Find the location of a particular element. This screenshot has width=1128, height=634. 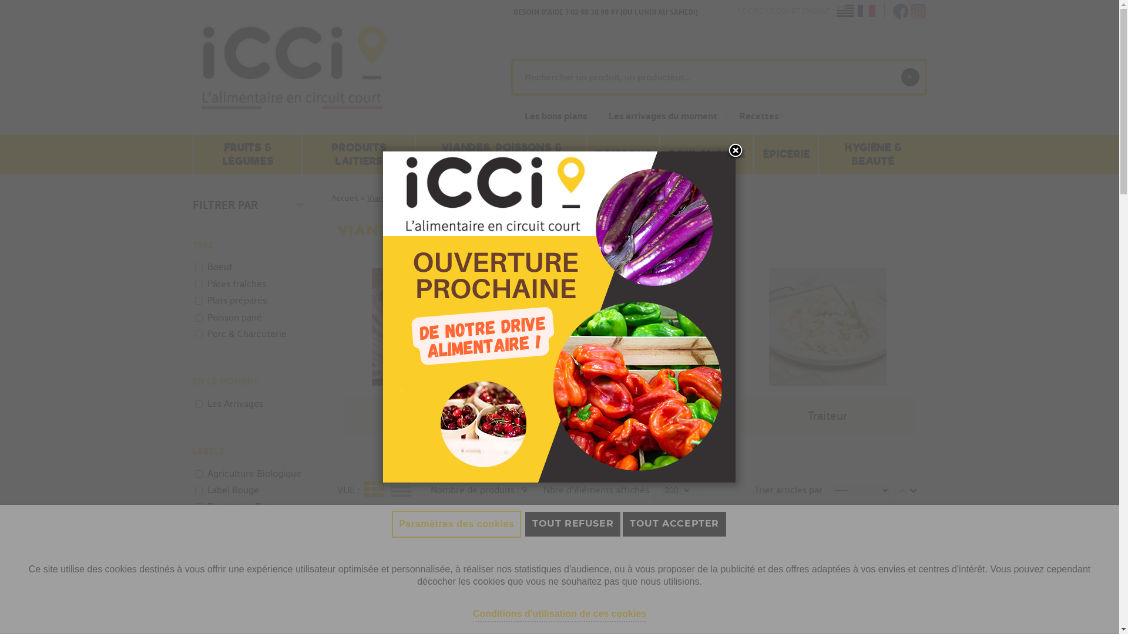

Accueil is located at coordinates (345, 198).